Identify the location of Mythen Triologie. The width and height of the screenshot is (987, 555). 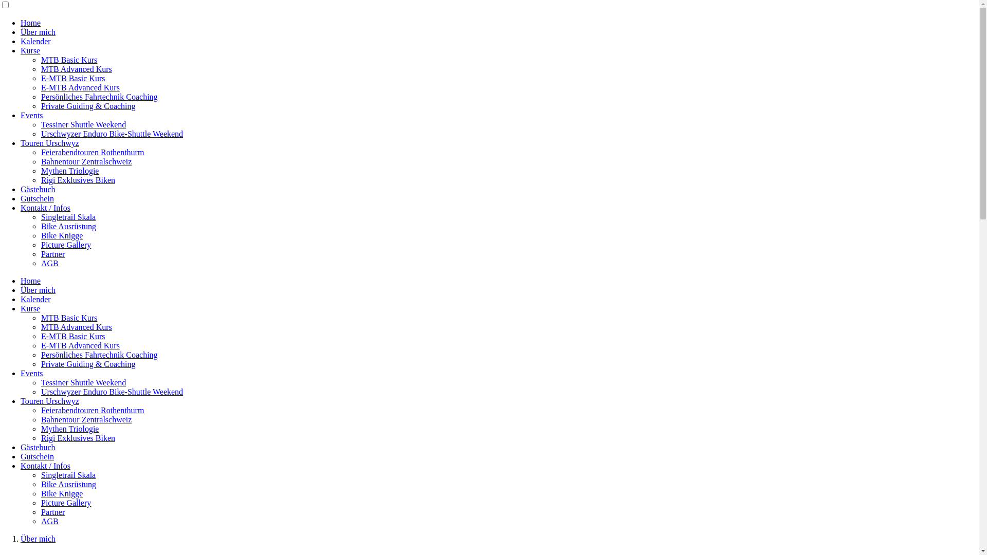
(70, 171).